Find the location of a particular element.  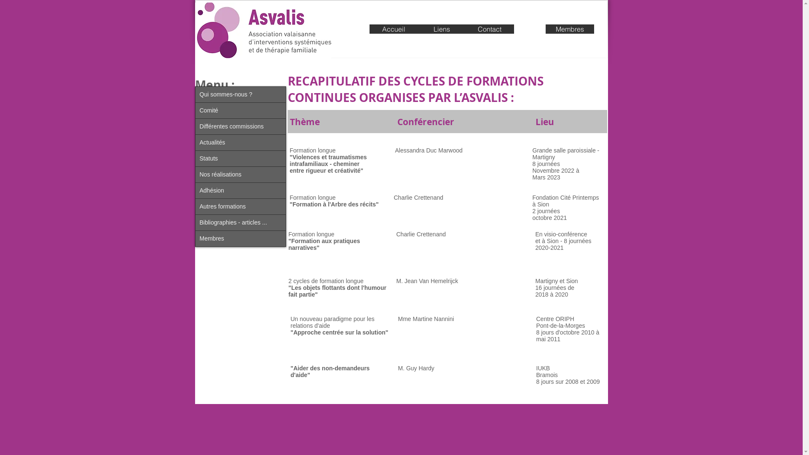

Contact is located at coordinates (490, 29).